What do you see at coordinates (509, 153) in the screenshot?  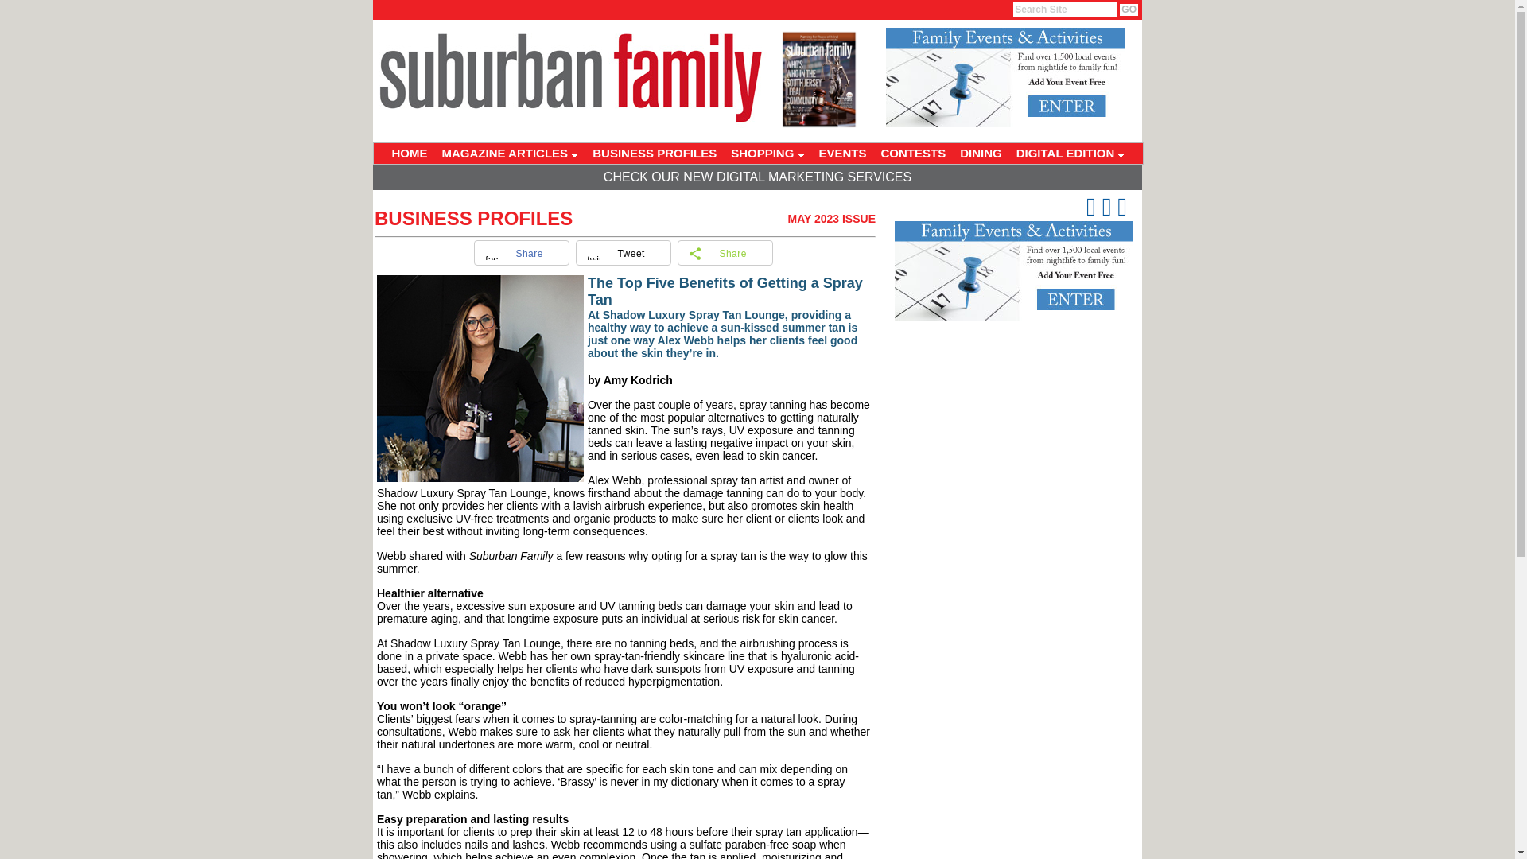 I see `MAGAZINE ARTICLES` at bounding box center [509, 153].